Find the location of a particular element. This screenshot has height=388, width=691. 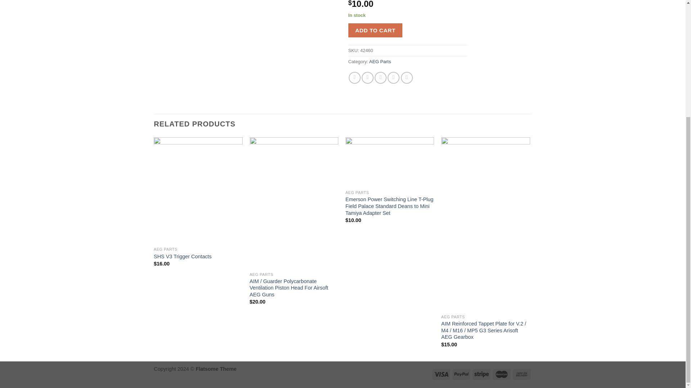

Email to a Friend is located at coordinates (380, 78).